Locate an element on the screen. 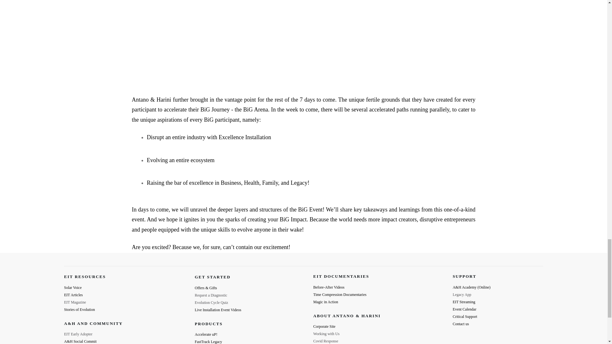  Live Installation Event Videos is located at coordinates (218, 310).